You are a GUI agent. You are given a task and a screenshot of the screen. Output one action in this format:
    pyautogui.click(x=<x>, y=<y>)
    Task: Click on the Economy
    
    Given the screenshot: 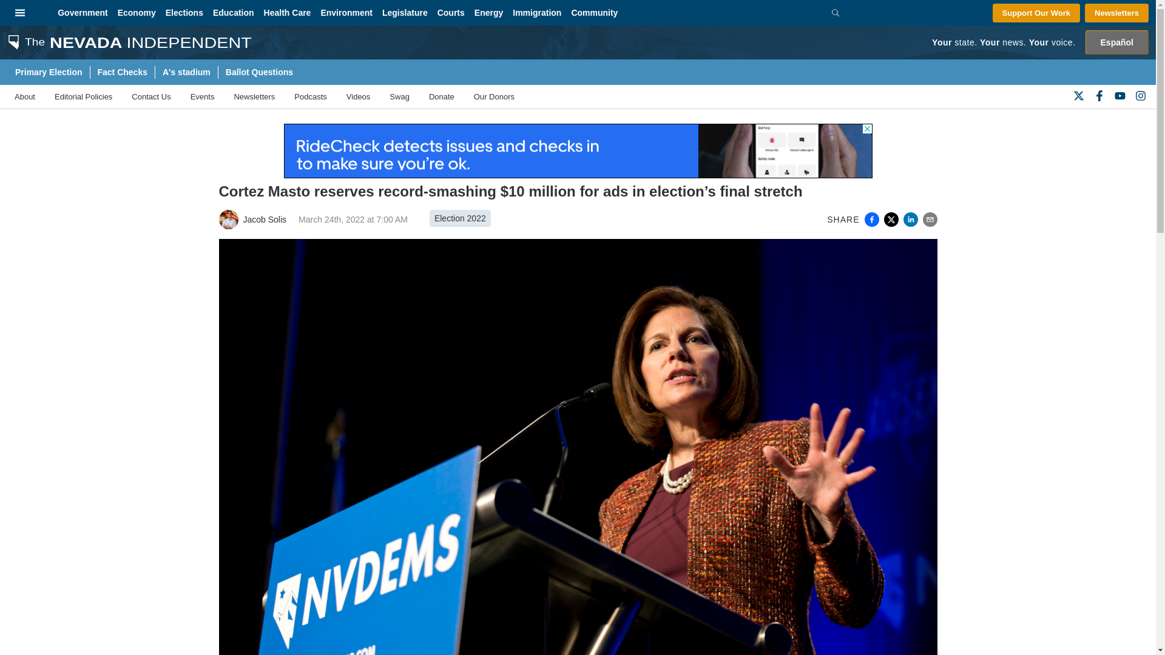 What is the action you would take?
    pyautogui.click(x=137, y=13)
    